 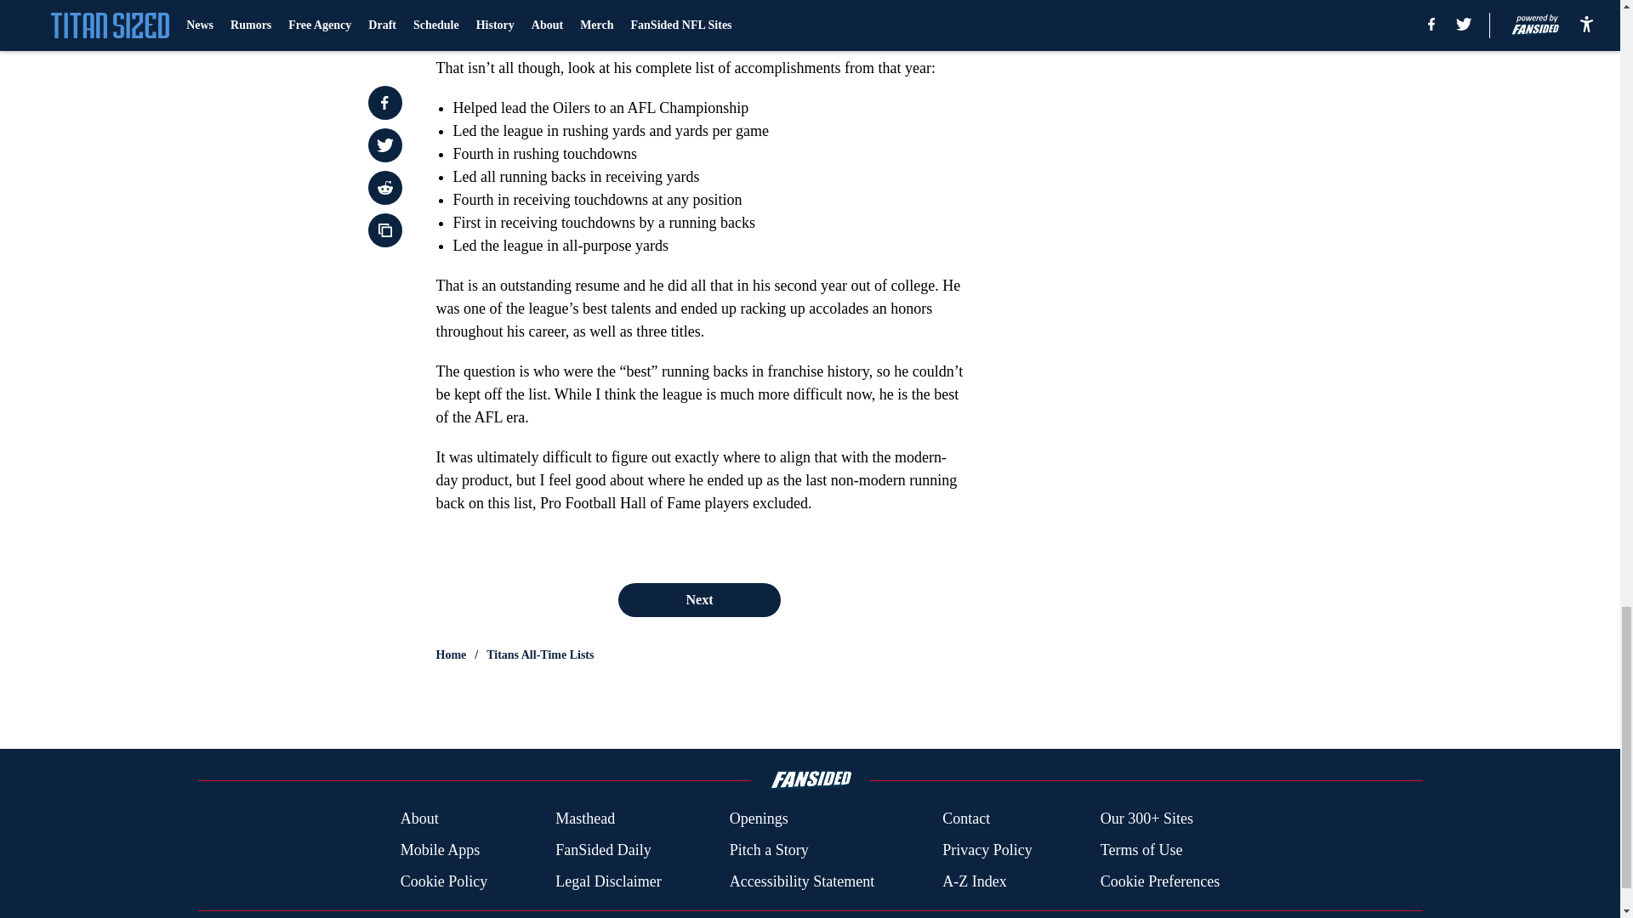 I want to click on Openings, so click(x=759, y=819).